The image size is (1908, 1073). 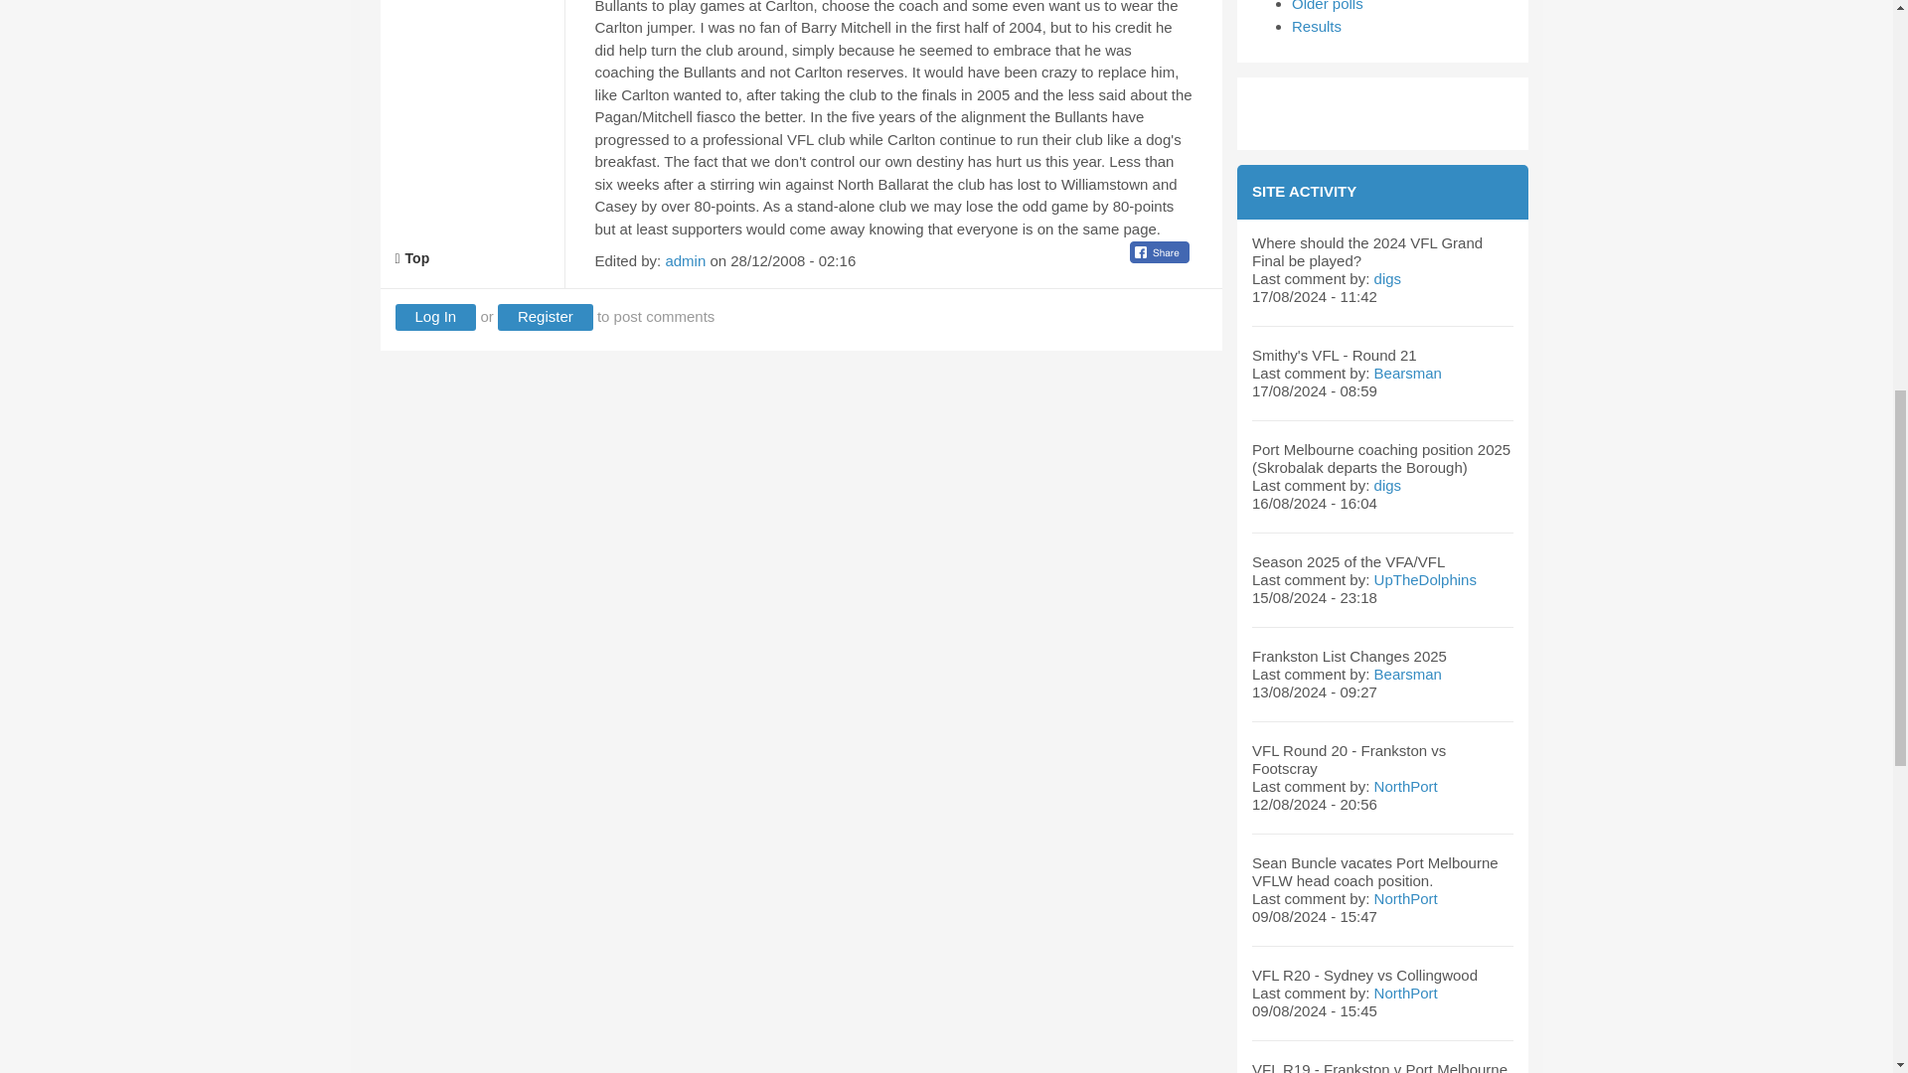 What do you see at coordinates (546, 316) in the screenshot?
I see `Register` at bounding box center [546, 316].